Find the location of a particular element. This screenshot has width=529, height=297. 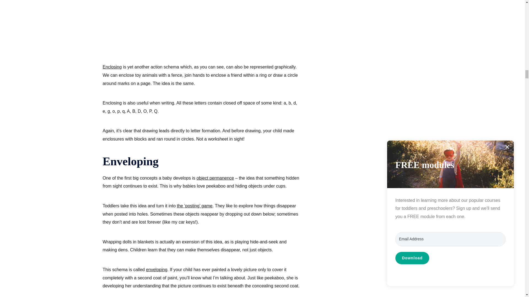

enveloping is located at coordinates (156, 269).